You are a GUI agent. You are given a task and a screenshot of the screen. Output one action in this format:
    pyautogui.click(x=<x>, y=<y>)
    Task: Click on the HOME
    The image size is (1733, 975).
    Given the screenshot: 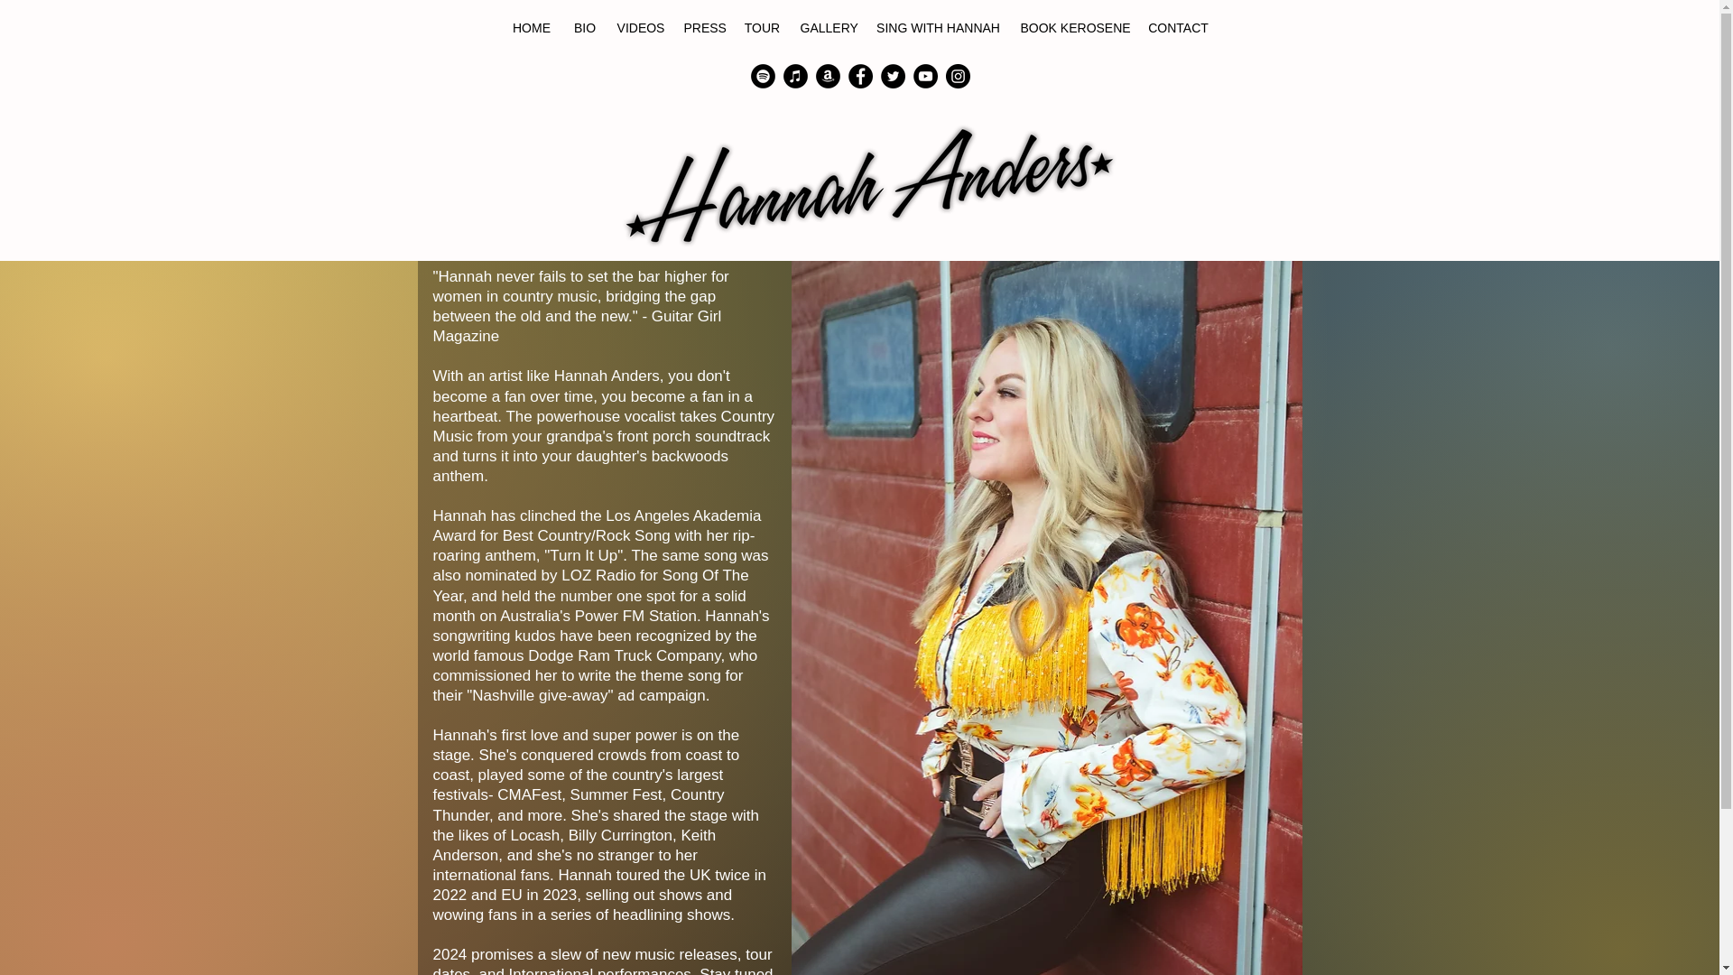 What is the action you would take?
    pyautogui.click(x=532, y=27)
    